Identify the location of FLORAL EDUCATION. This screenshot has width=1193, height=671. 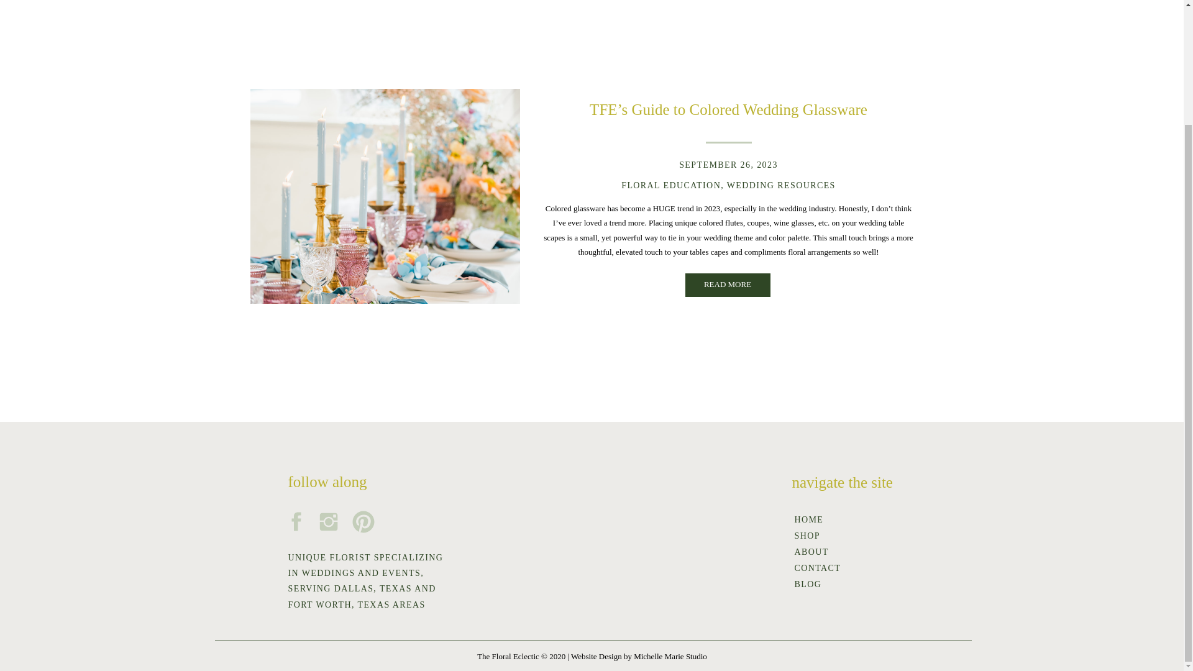
(671, 185).